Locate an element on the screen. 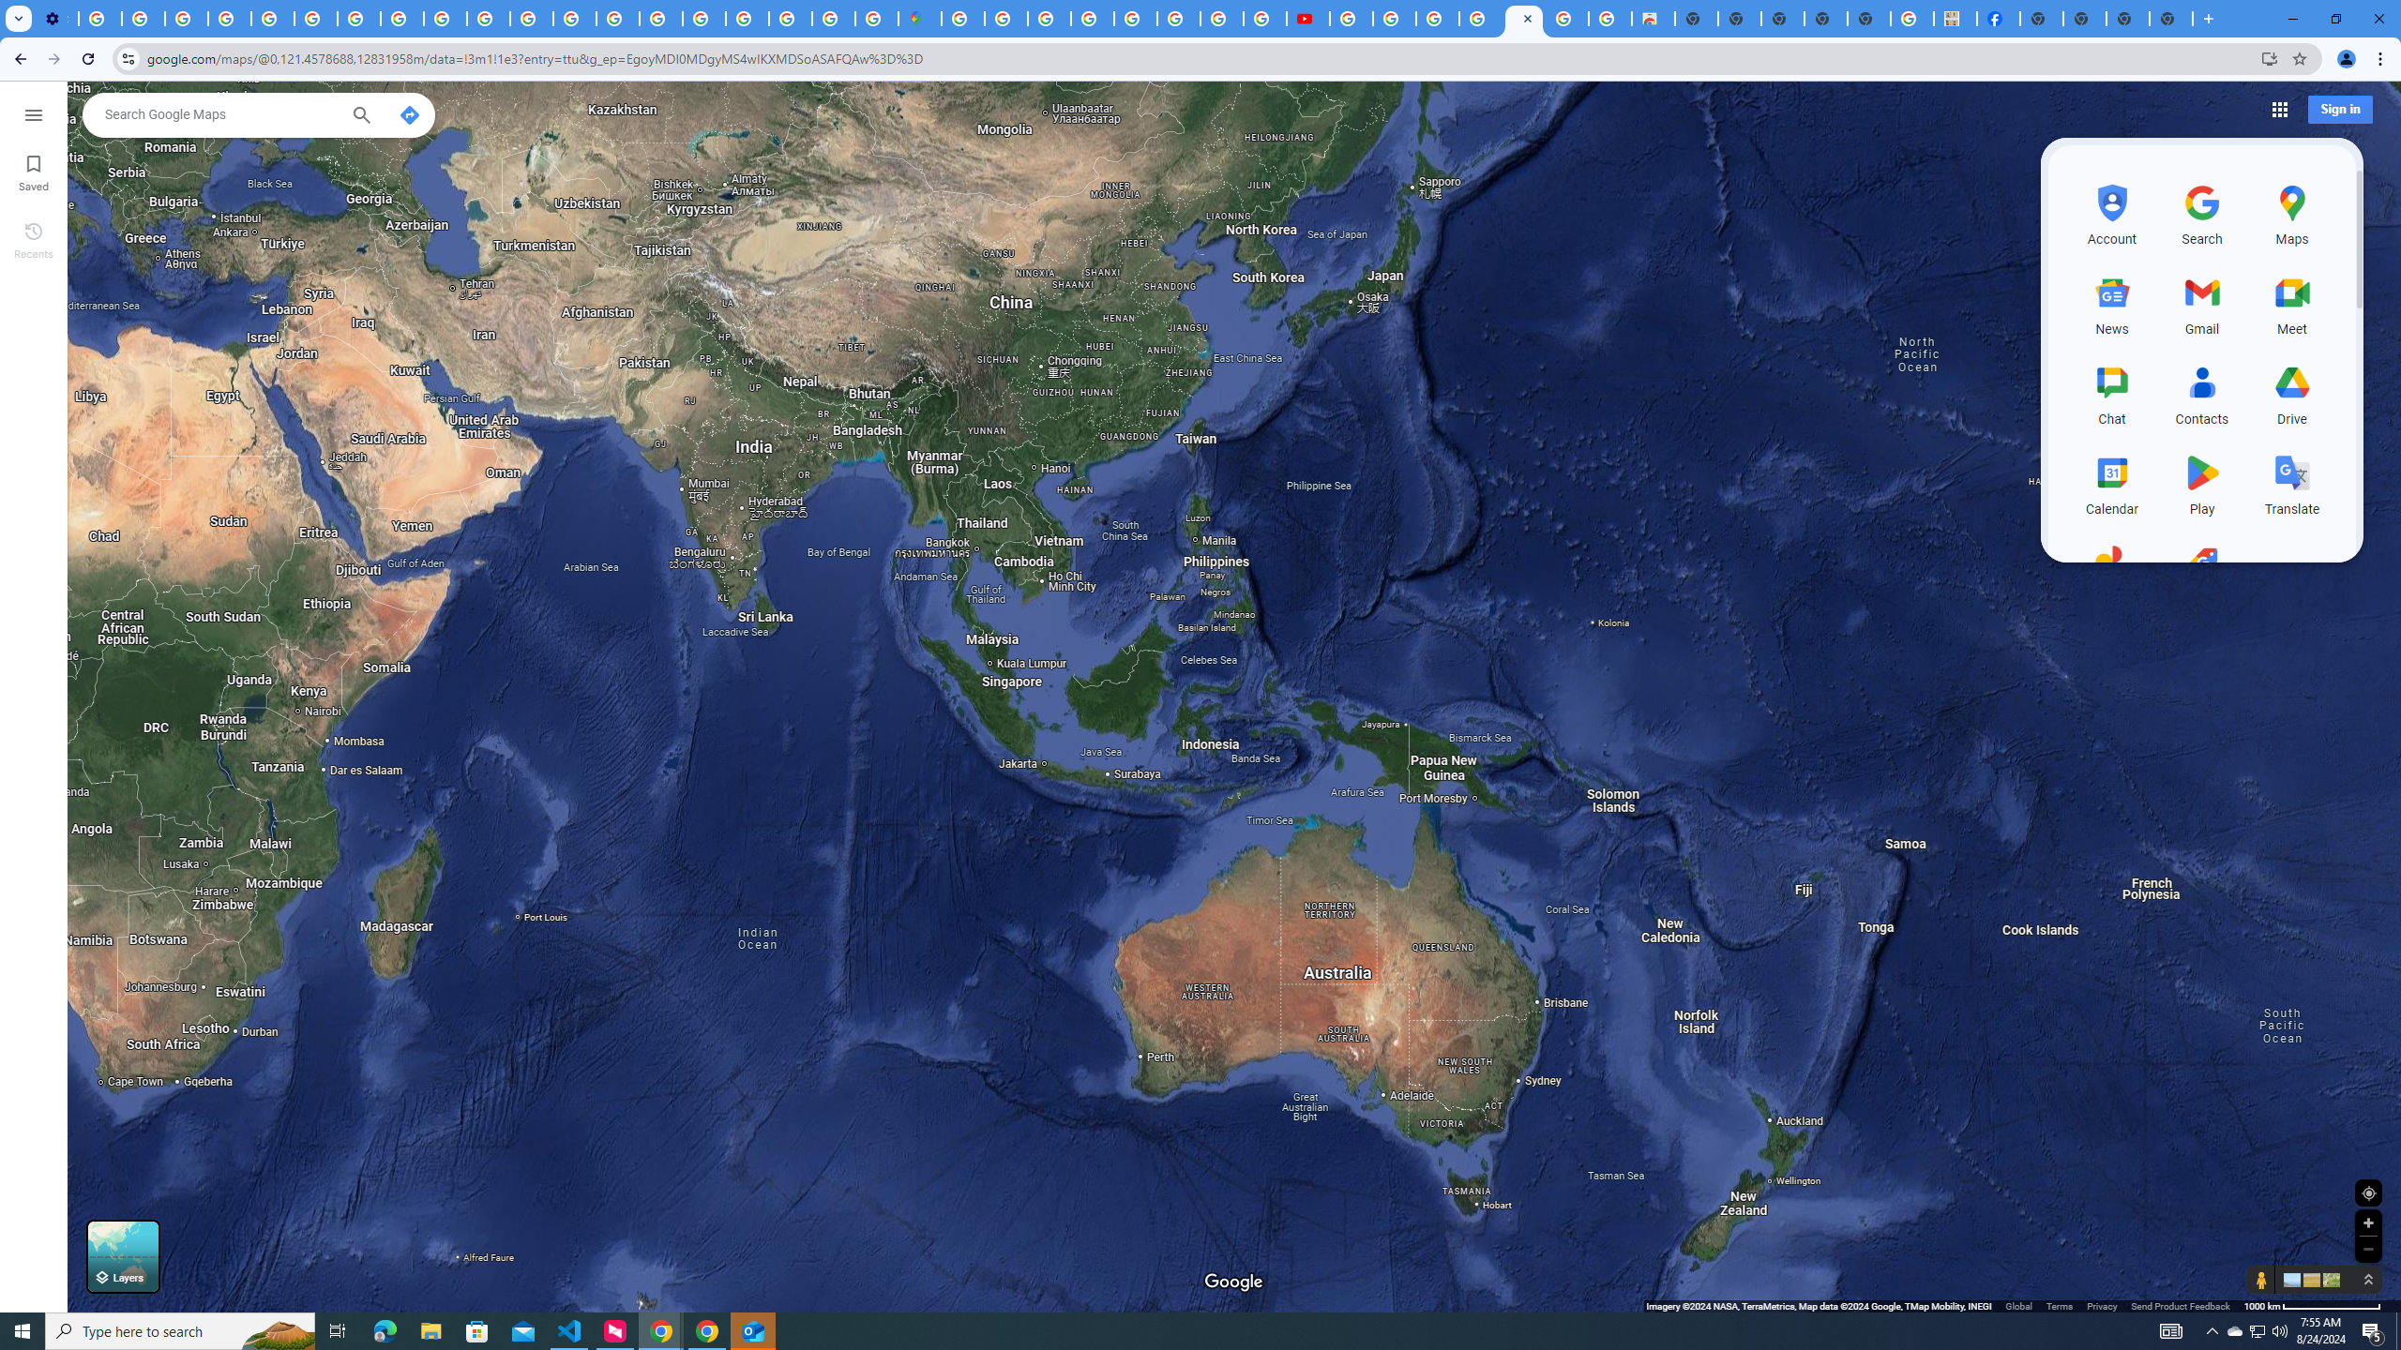 The width and height of the screenshot is (2401, 1350). MILEY CYRUS. is located at coordinates (1956, 19).